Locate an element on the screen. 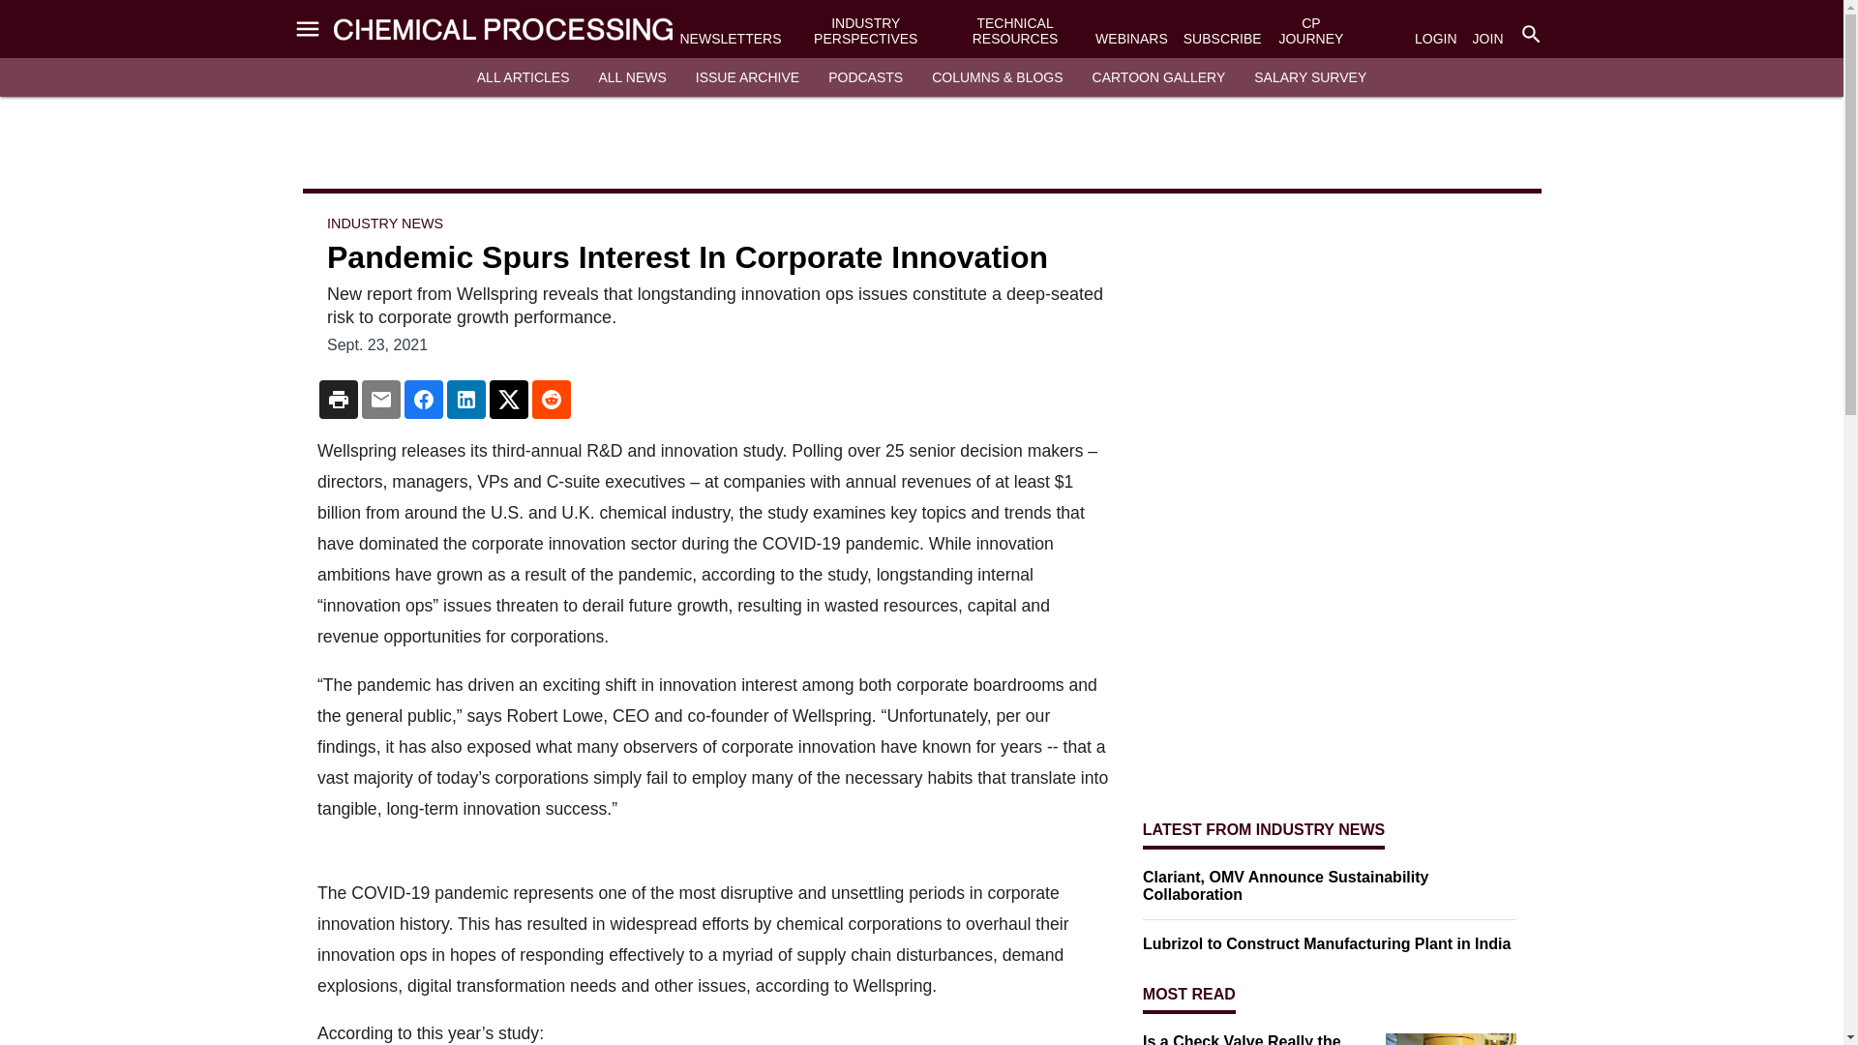  JOIN is located at coordinates (1488, 39).